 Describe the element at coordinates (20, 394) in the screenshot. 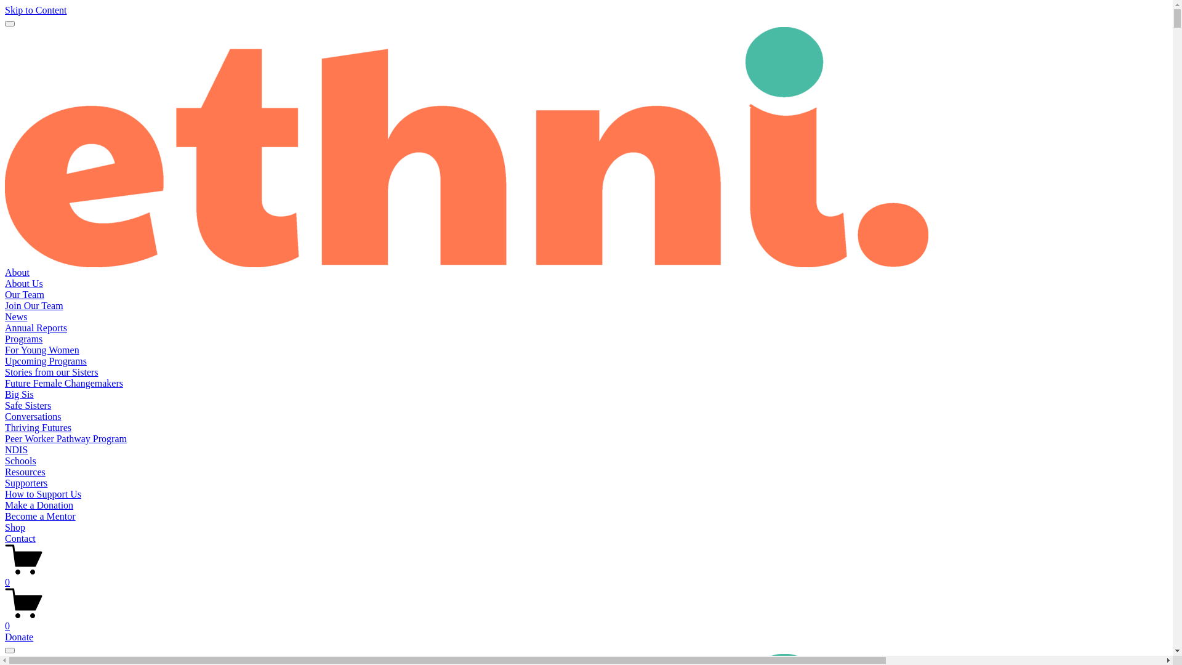

I see `Big Sis` at that location.